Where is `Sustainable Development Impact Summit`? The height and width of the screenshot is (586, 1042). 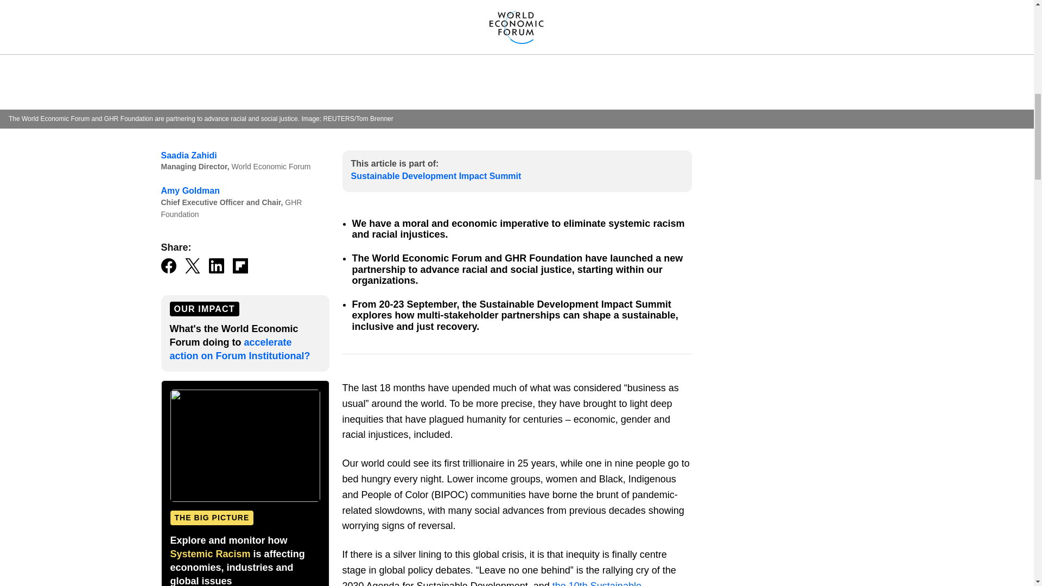
Sustainable Development Impact Summit is located at coordinates (435, 176).